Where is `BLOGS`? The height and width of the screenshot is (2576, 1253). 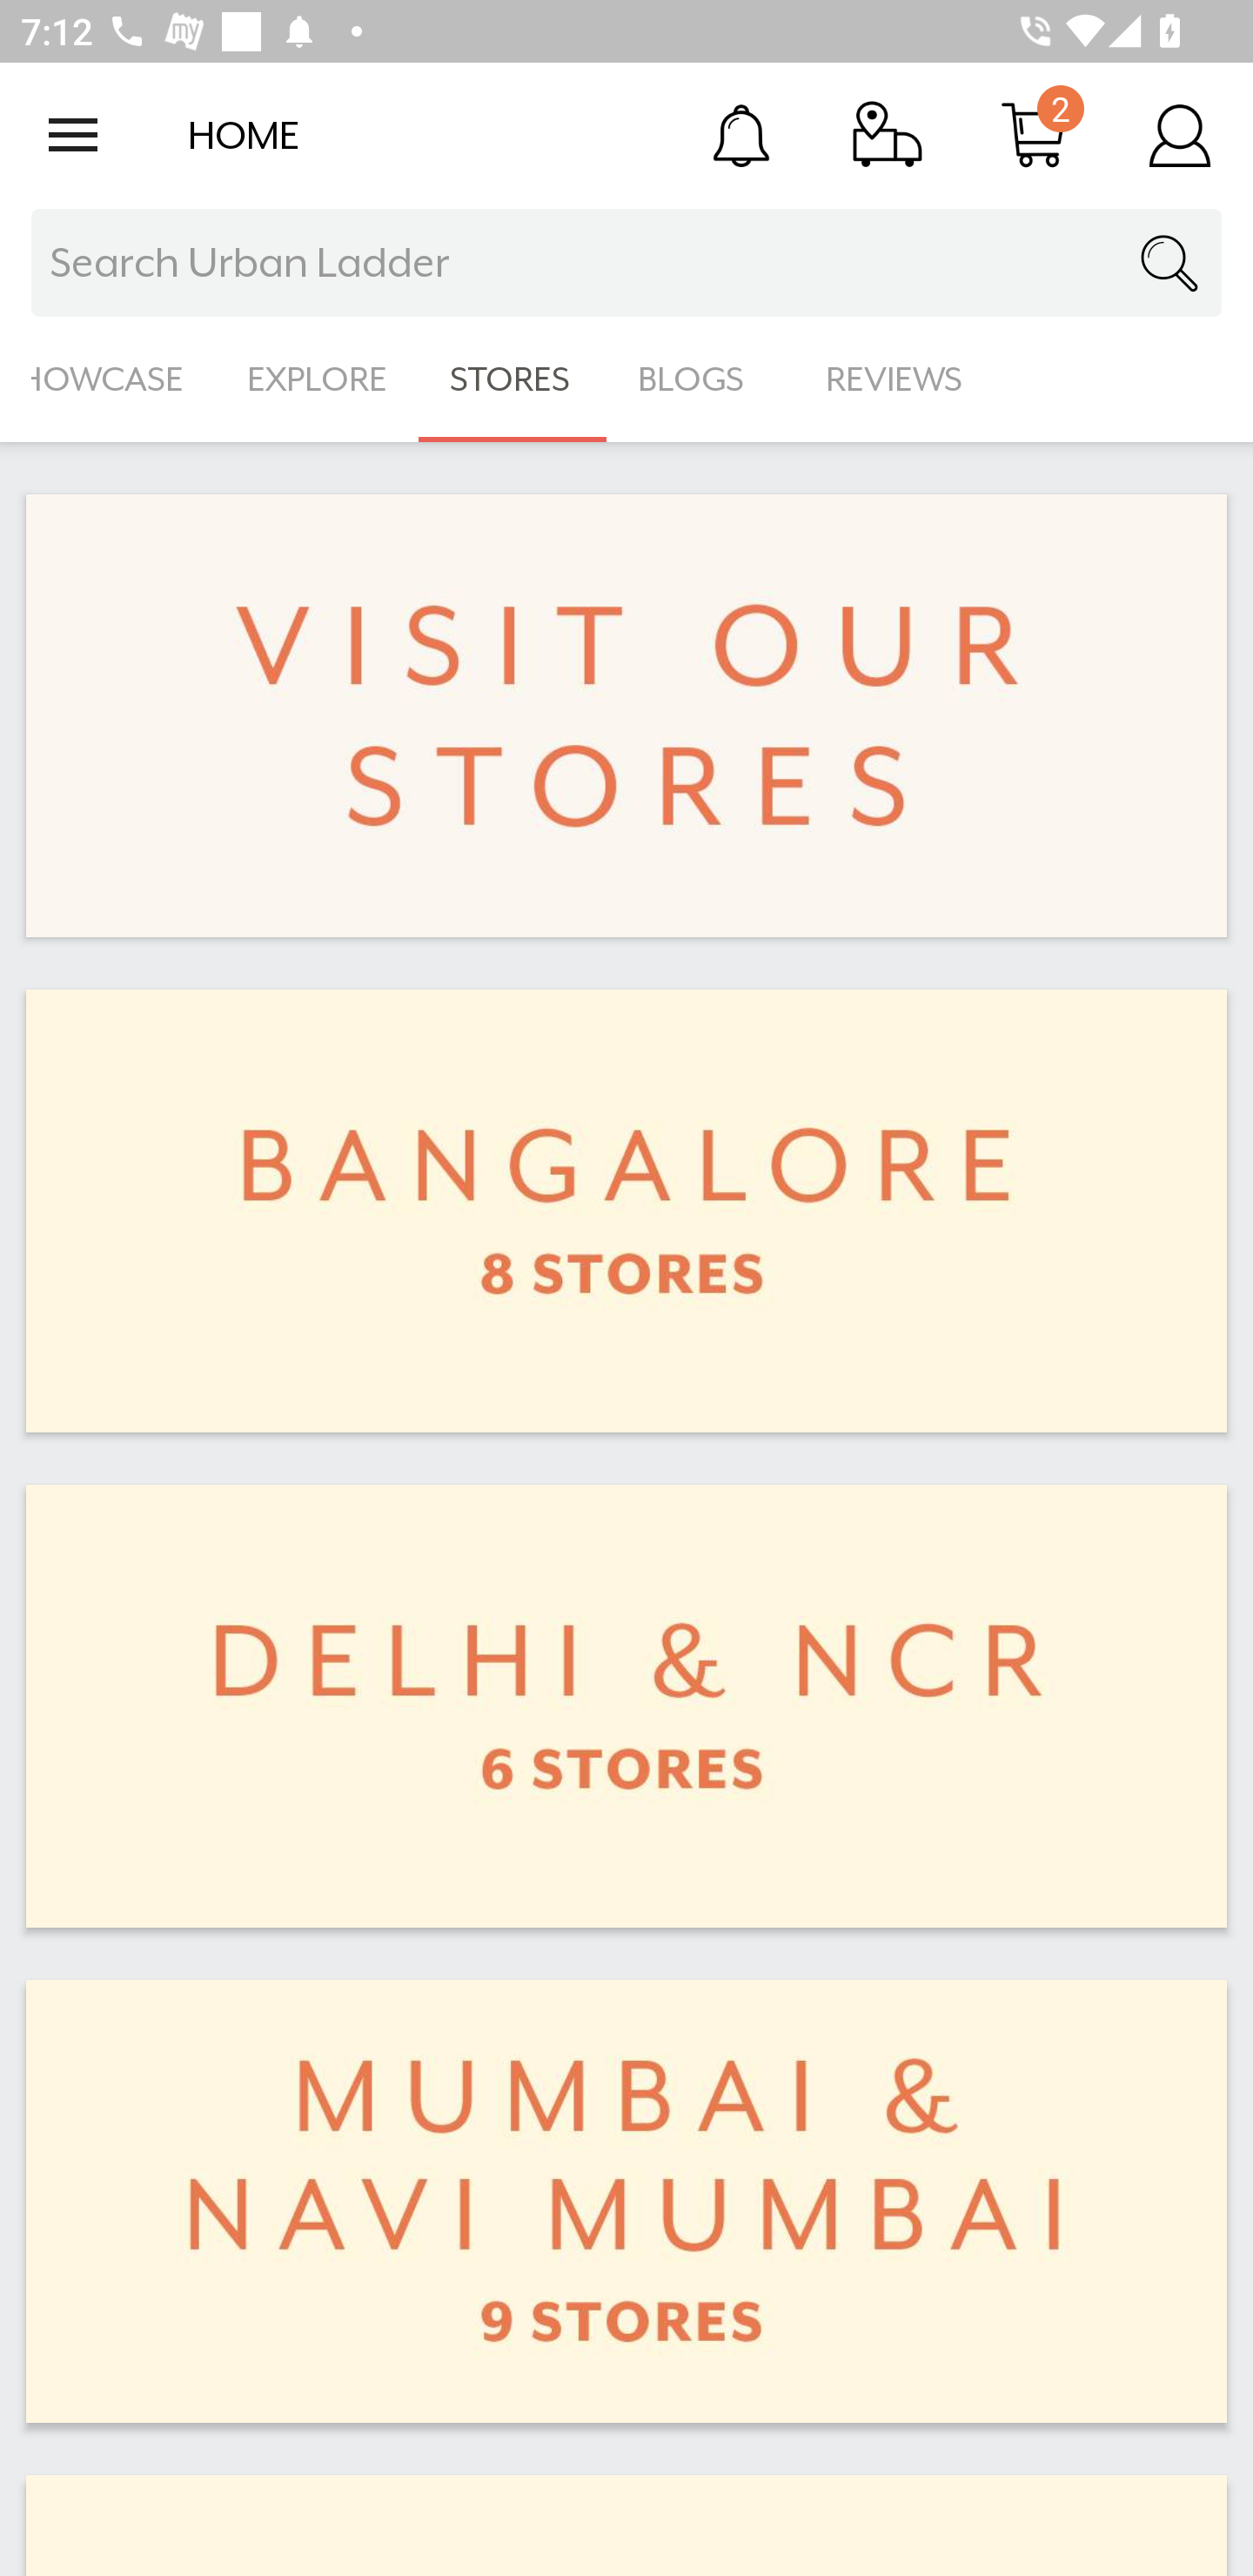
BLOGS is located at coordinates (700, 379).